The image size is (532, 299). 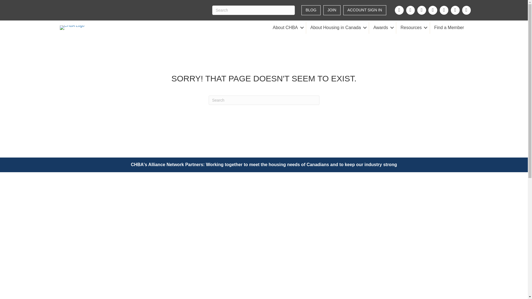 What do you see at coordinates (264, 100) in the screenshot?
I see `Type and press Enter to search.` at bounding box center [264, 100].